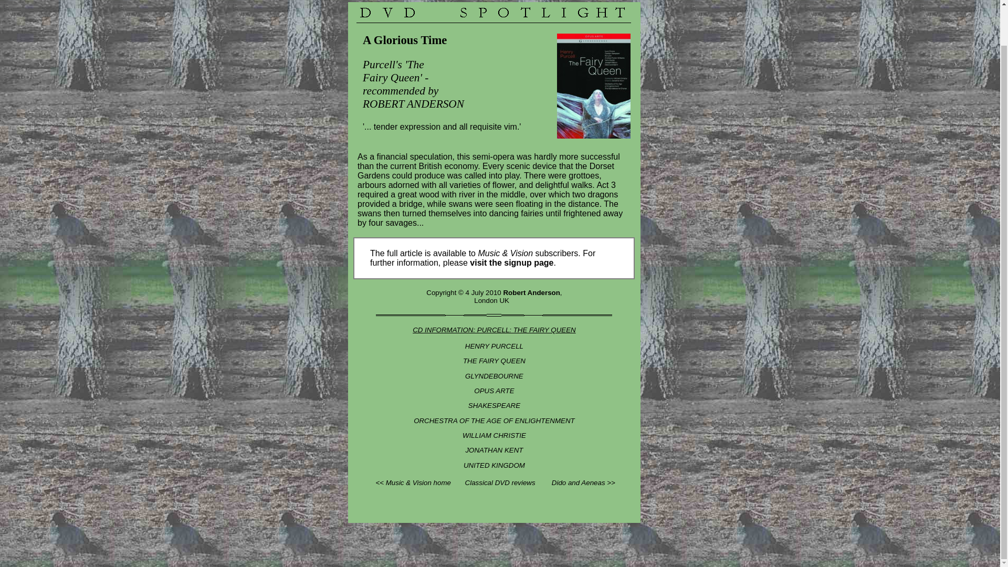 The image size is (1008, 567). I want to click on river, so click(466, 194).